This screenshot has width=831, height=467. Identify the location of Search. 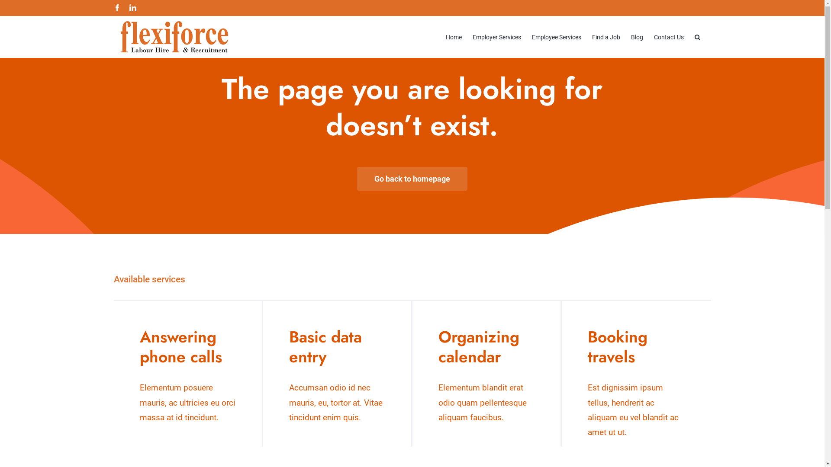
(697, 36).